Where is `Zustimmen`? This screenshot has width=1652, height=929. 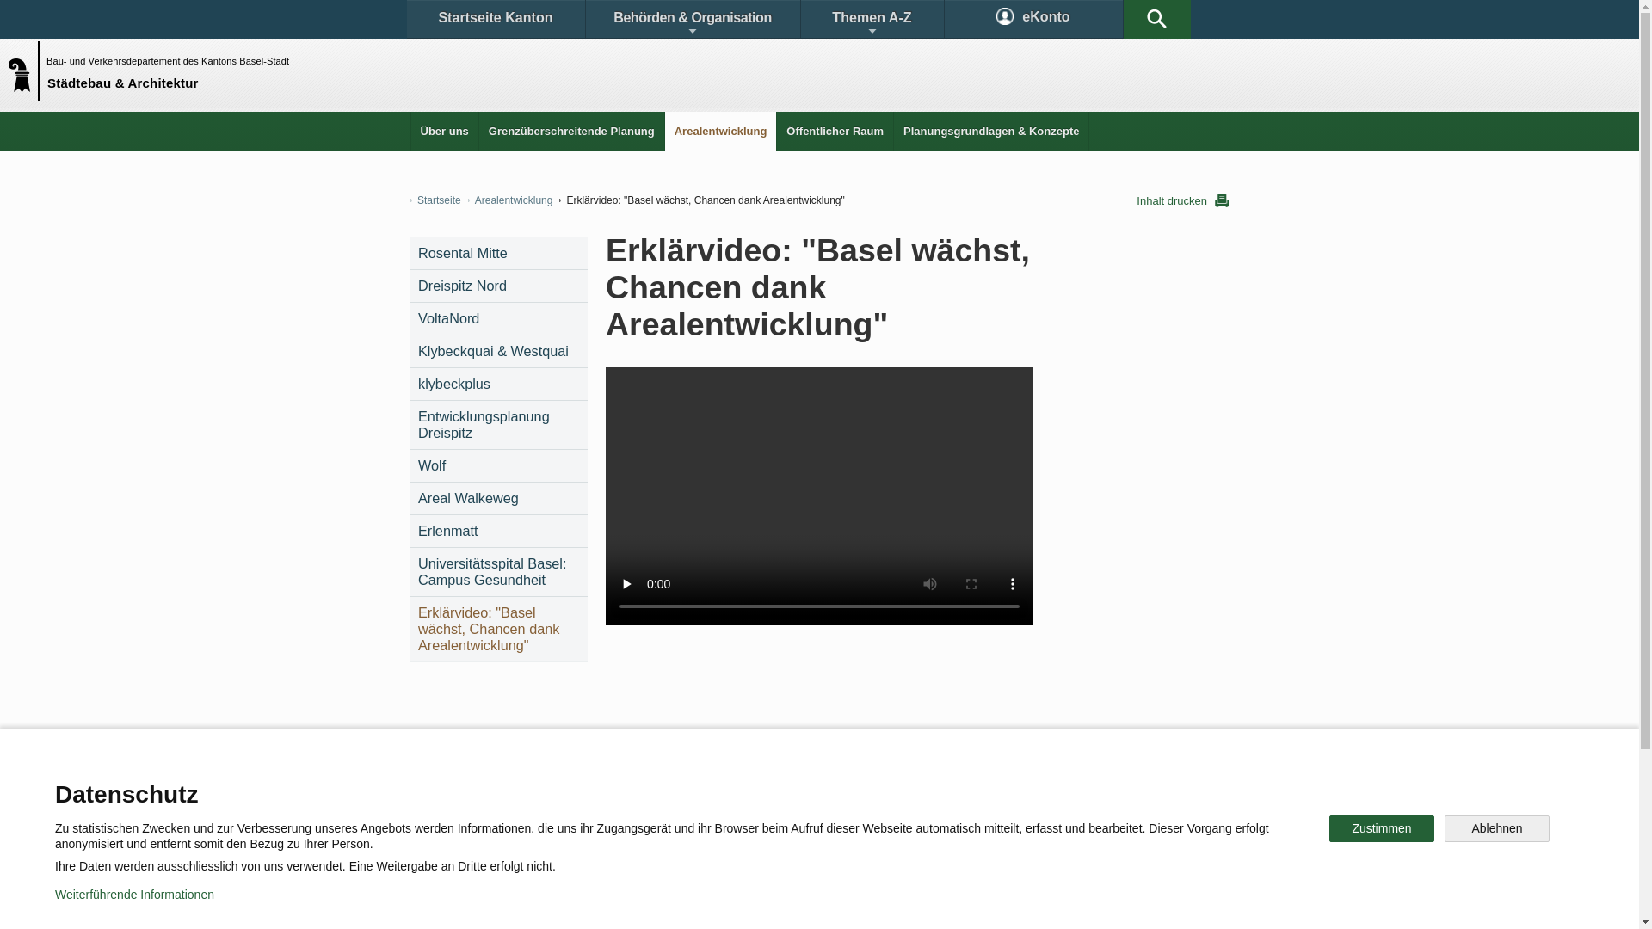 Zustimmen is located at coordinates (1382, 829).